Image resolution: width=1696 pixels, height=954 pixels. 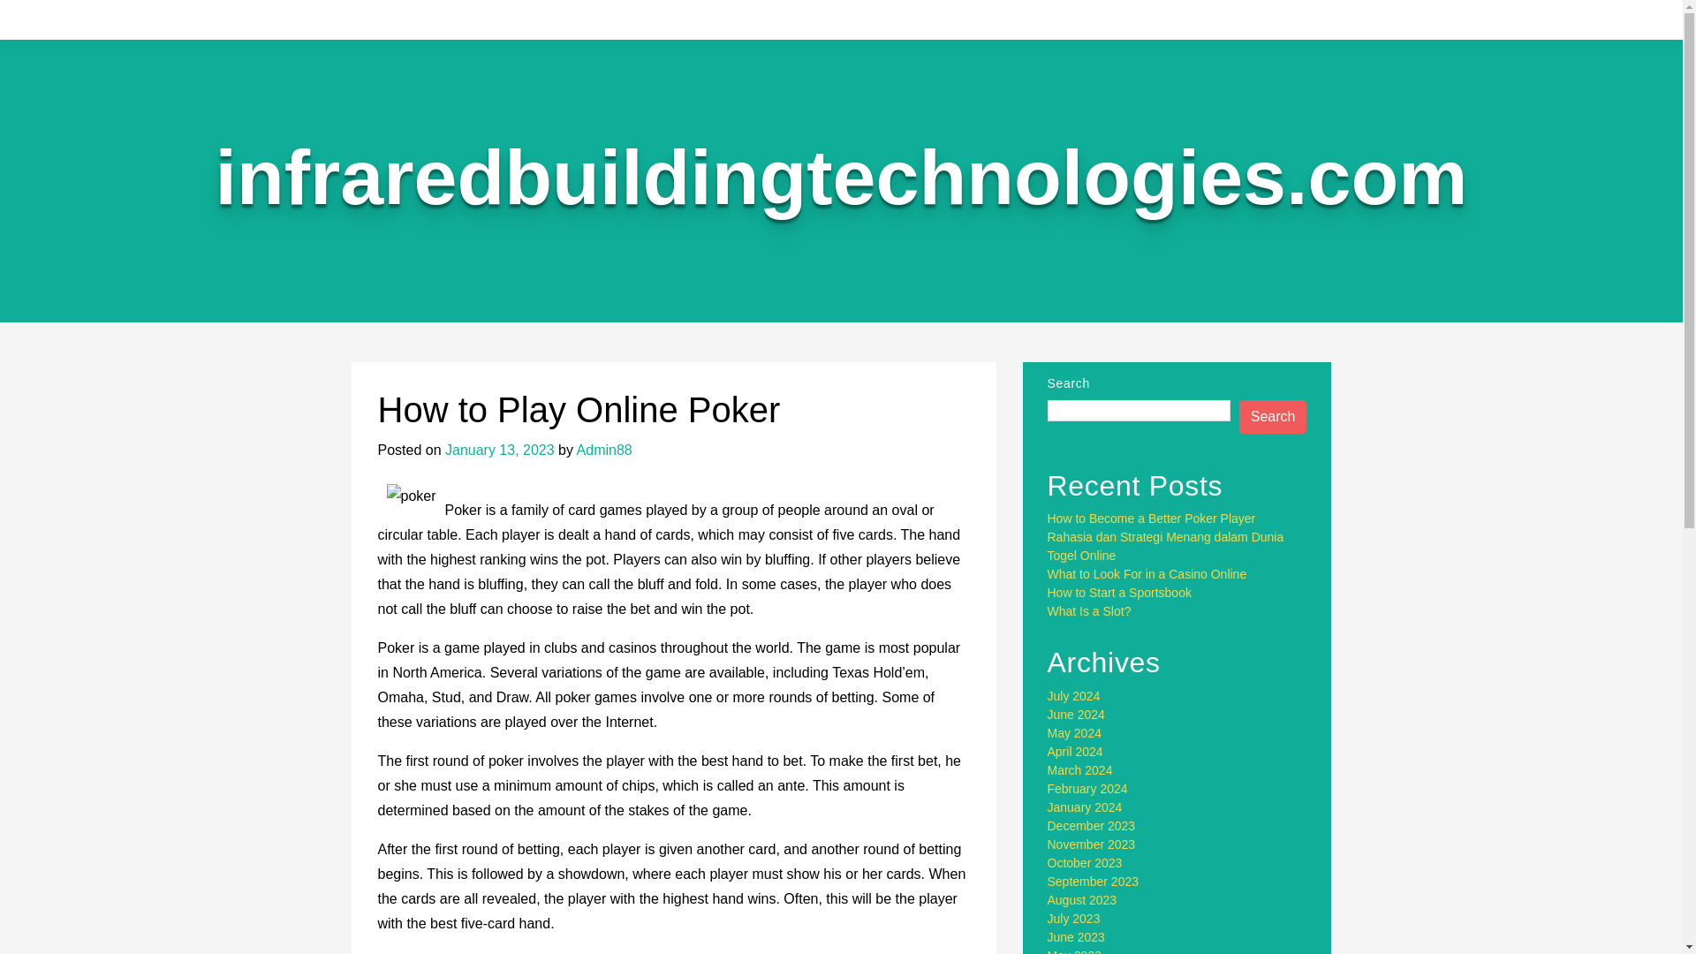 I want to click on January 2024, so click(x=1085, y=807).